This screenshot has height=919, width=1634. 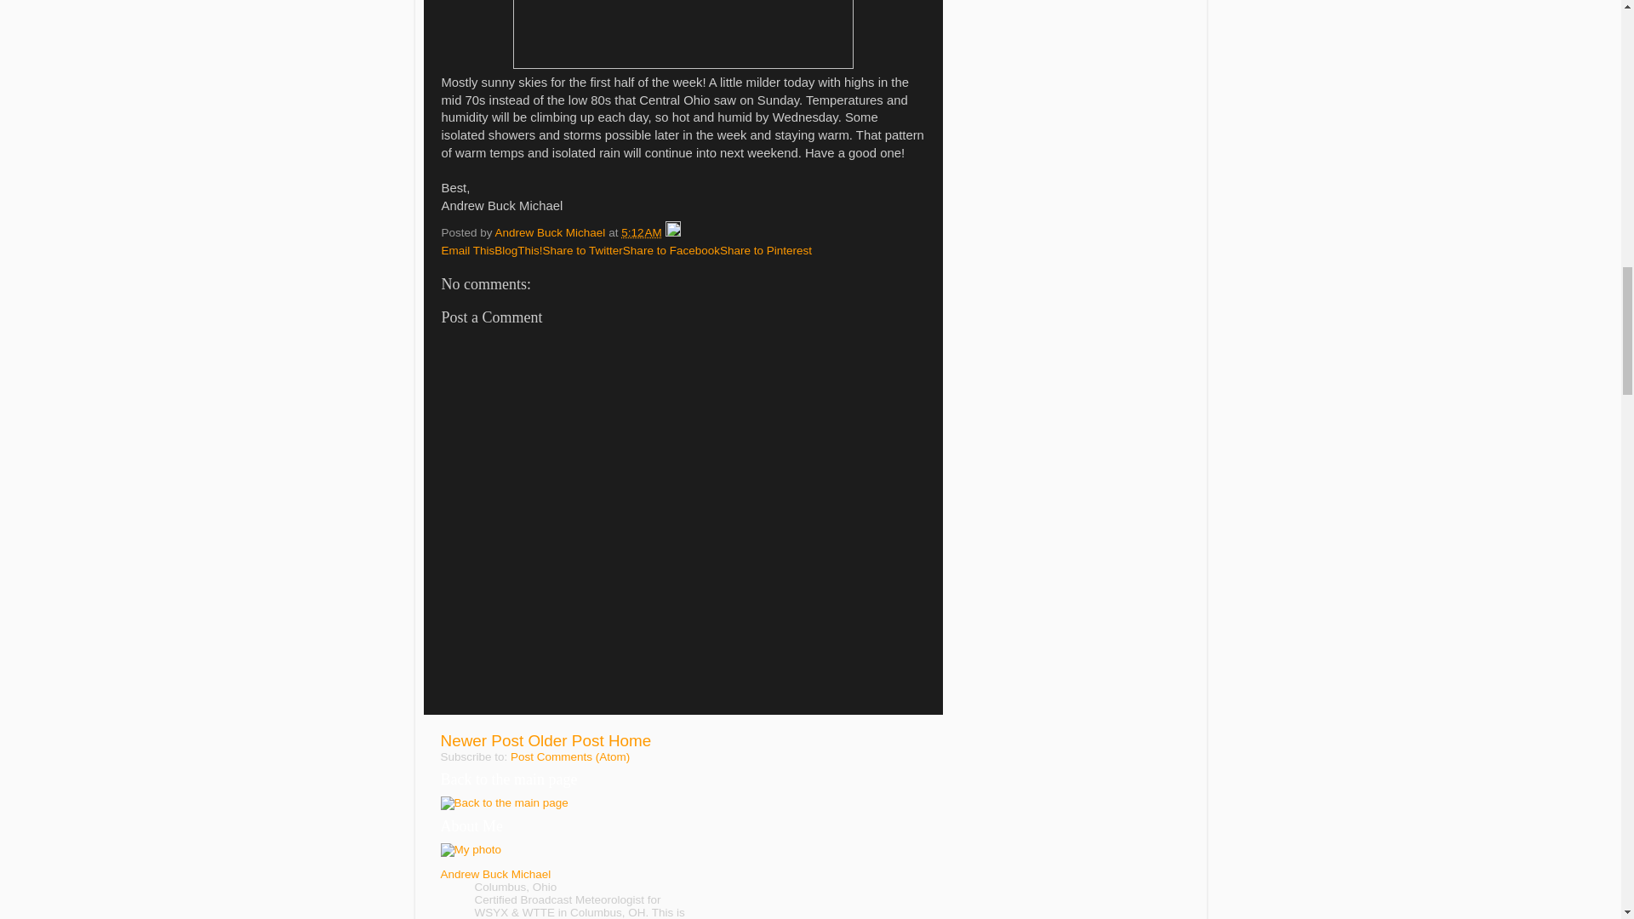 What do you see at coordinates (671, 250) in the screenshot?
I see `Share to Facebook` at bounding box center [671, 250].